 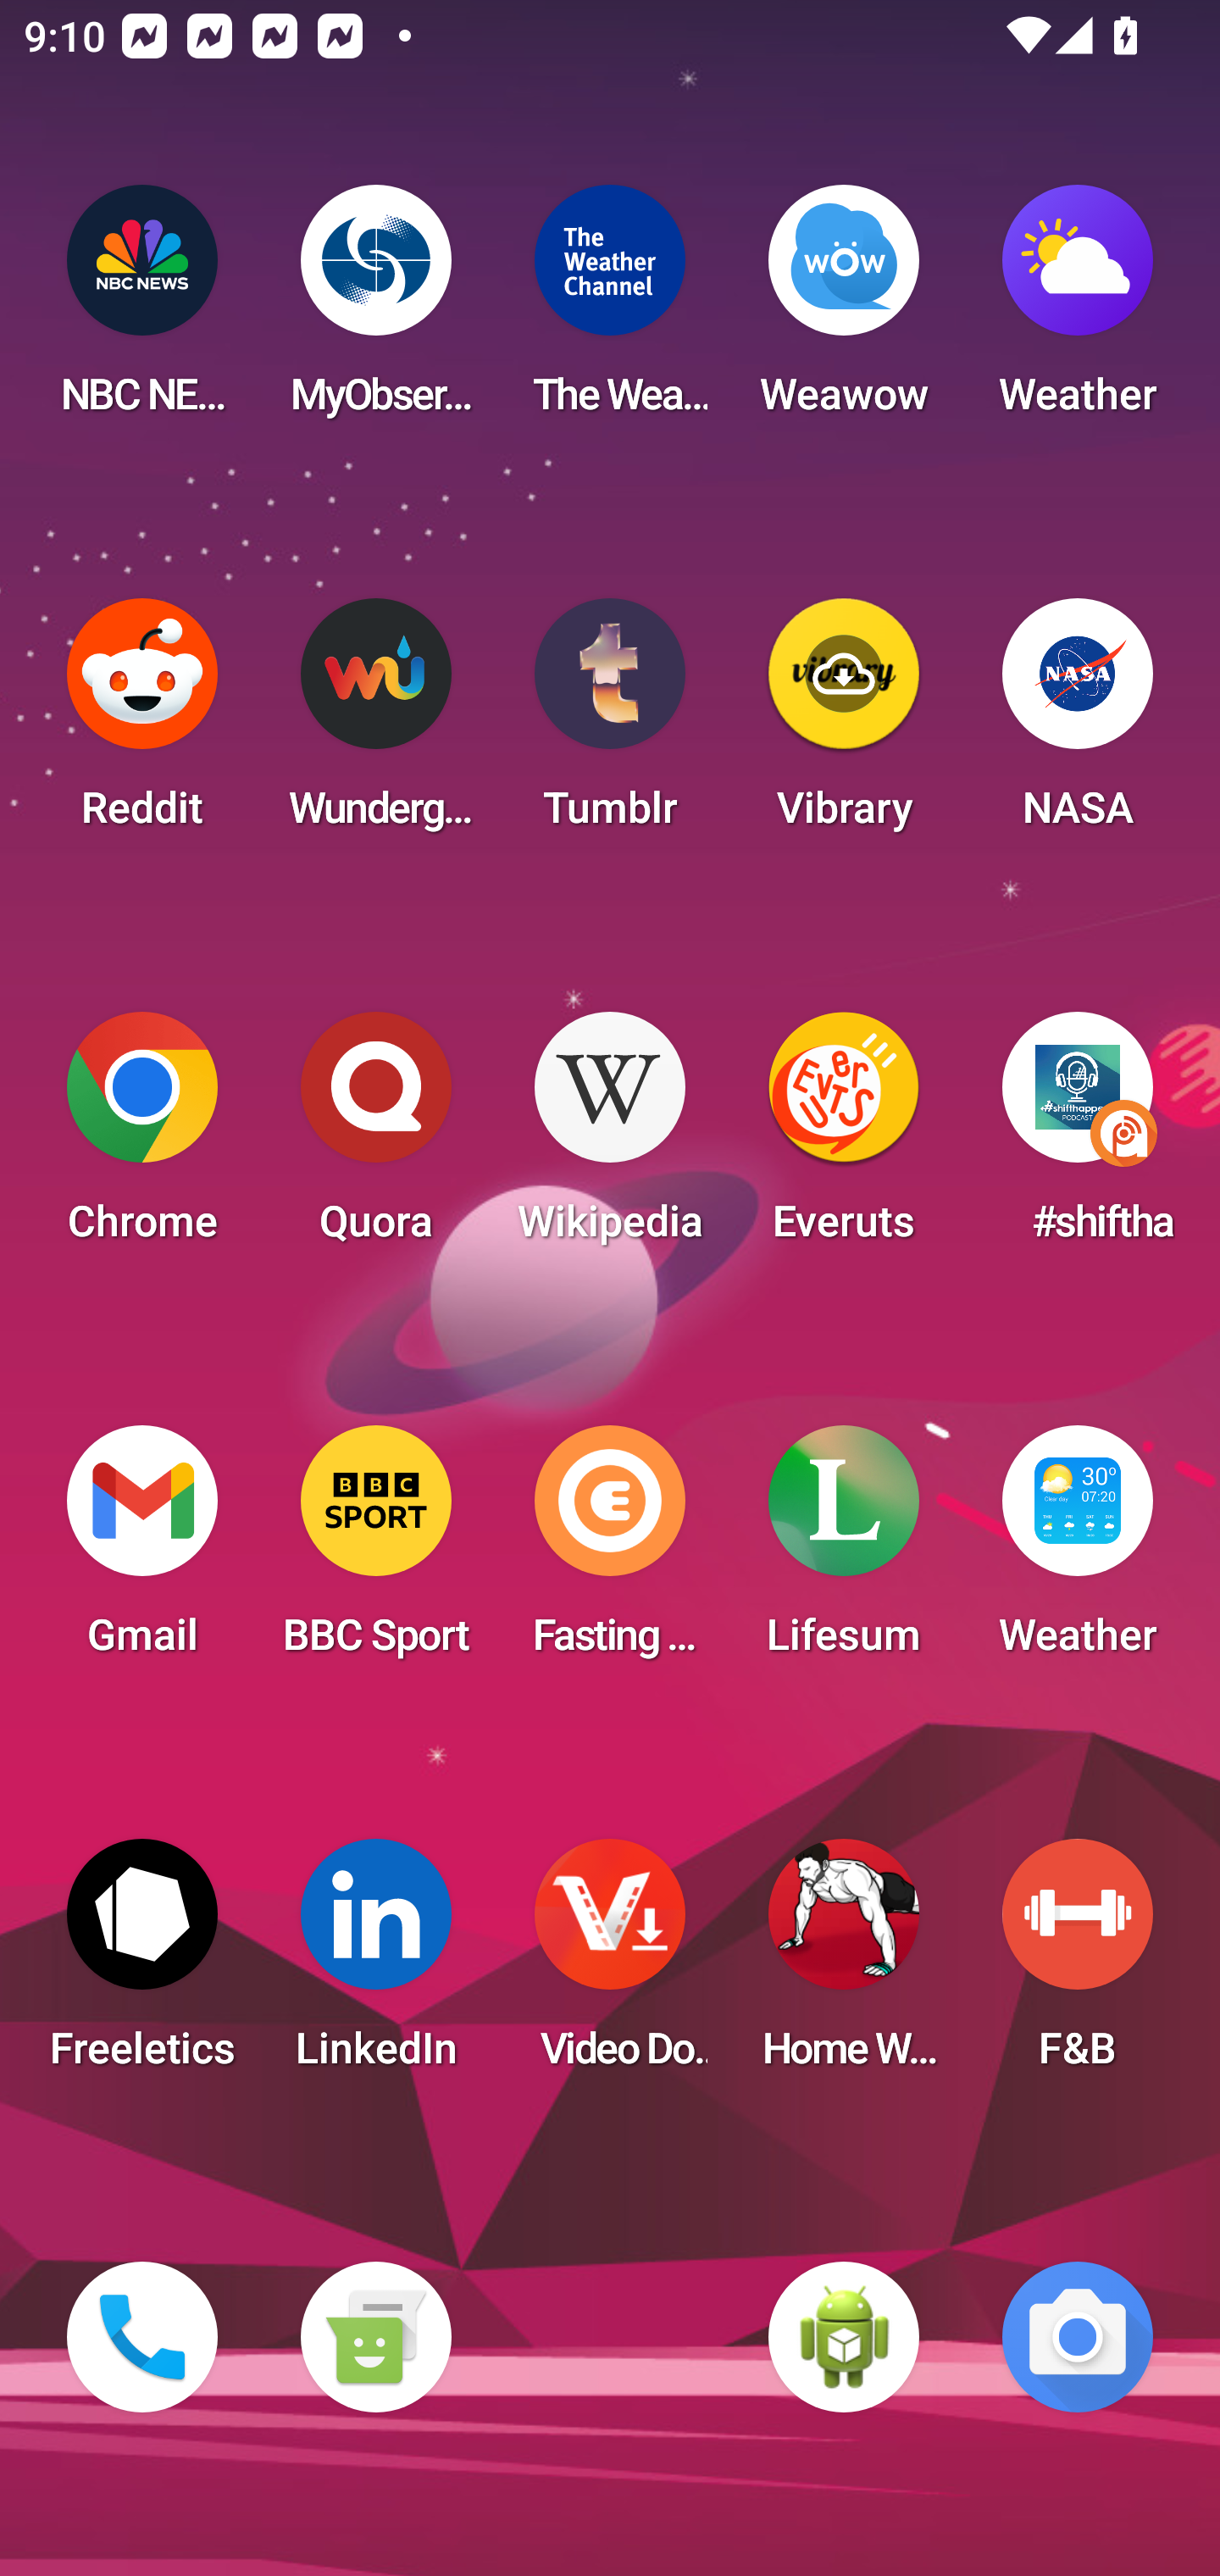 What do you see at coordinates (844, 2337) in the screenshot?
I see `WebView Browser Tester` at bounding box center [844, 2337].